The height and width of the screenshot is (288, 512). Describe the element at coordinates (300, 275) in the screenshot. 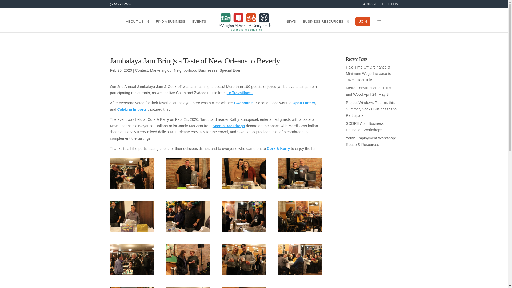

I see `jambalaya Jam 2020` at that location.